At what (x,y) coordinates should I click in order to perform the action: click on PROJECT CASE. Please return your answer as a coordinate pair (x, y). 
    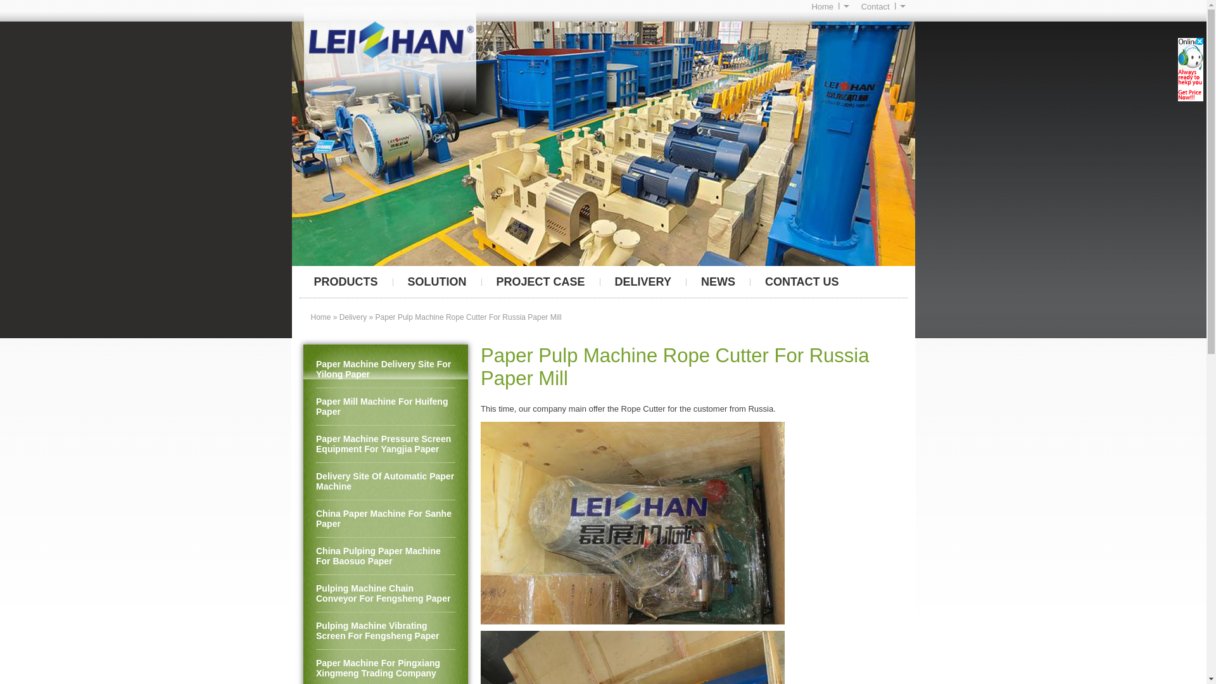
    Looking at the image, I should click on (540, 281).